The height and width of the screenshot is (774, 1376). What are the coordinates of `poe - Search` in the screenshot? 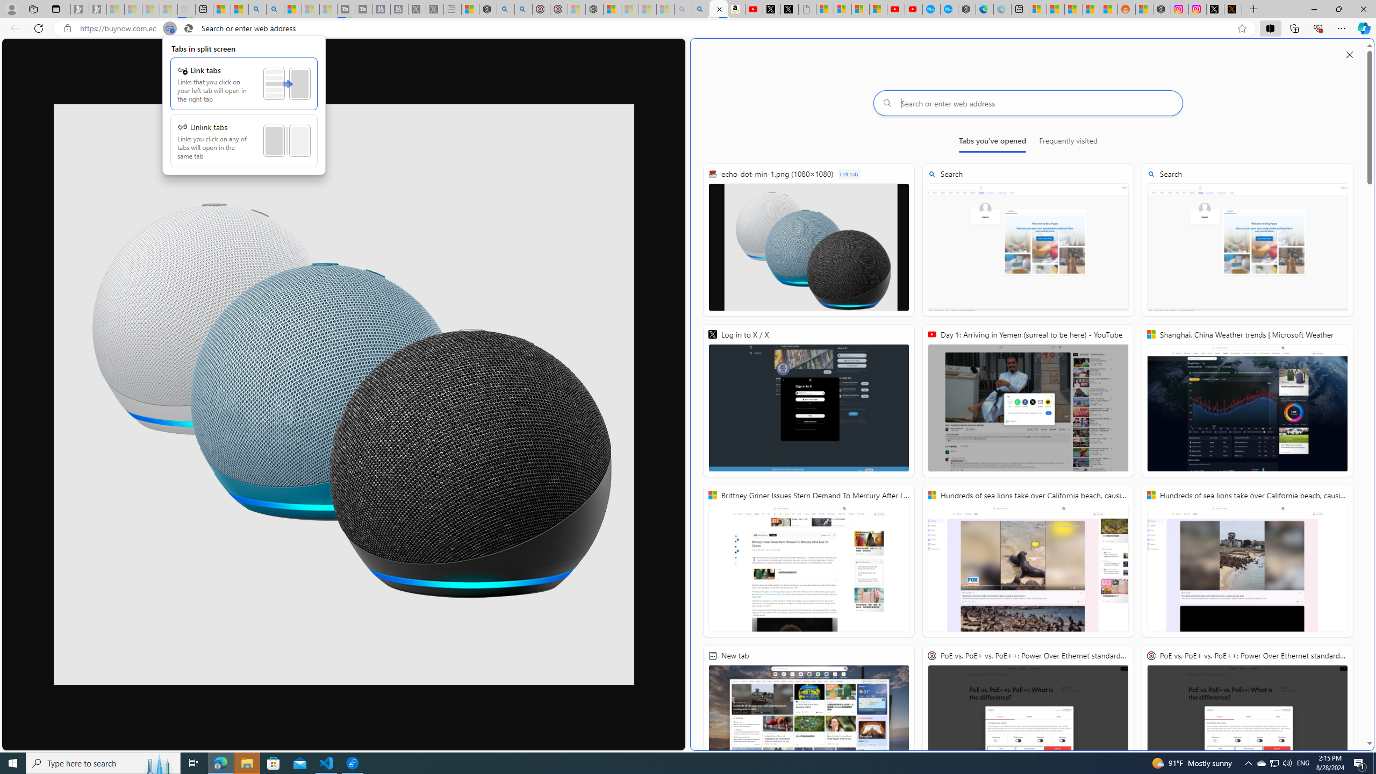 It's located at (505, 9).